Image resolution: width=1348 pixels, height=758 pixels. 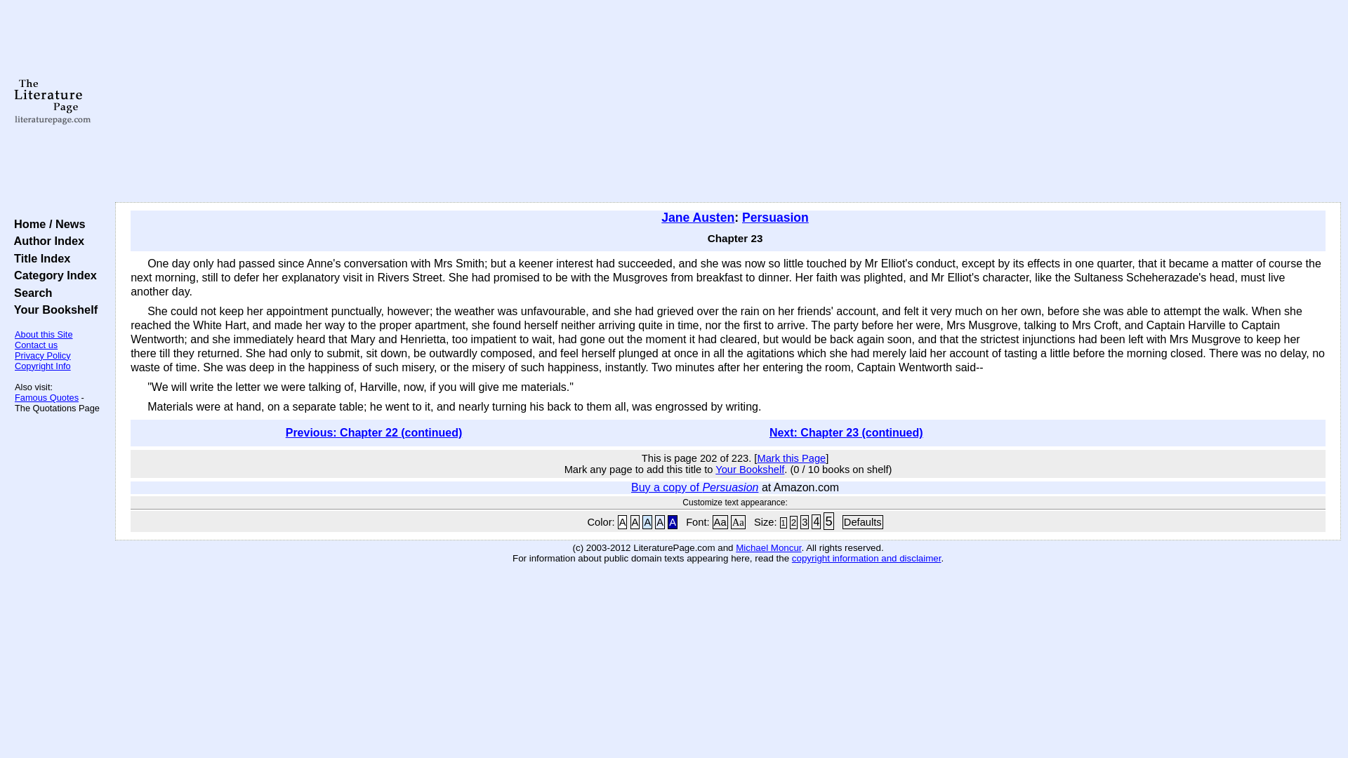 What do you see at coordinates (29, 292) in the screenshot?
I see `  Search` at bounding box center [29, 292].